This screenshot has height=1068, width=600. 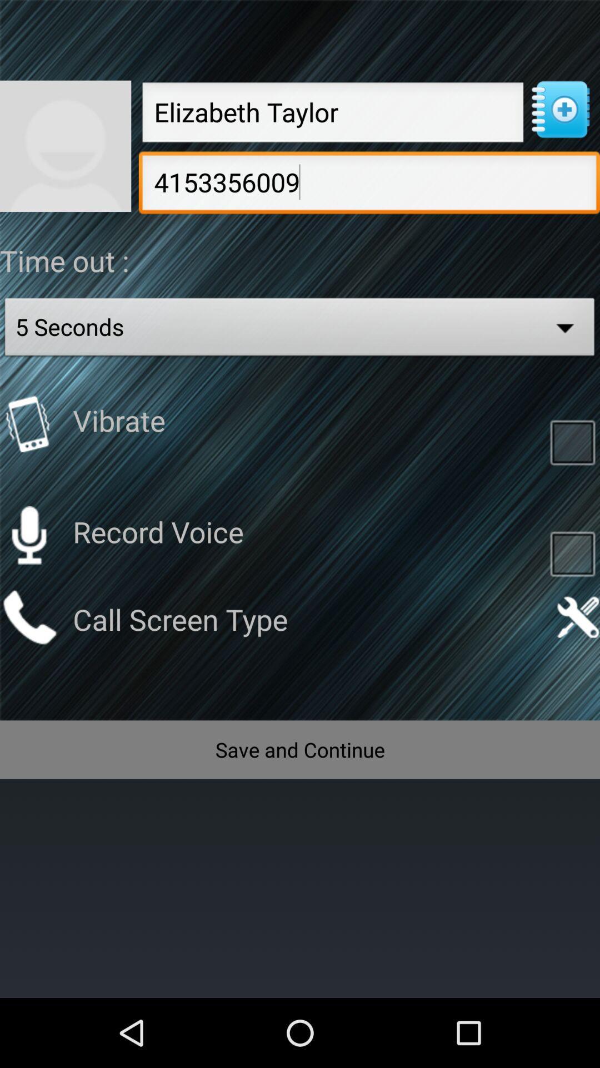 I want to click on add picture, so click(x=66, y=146).